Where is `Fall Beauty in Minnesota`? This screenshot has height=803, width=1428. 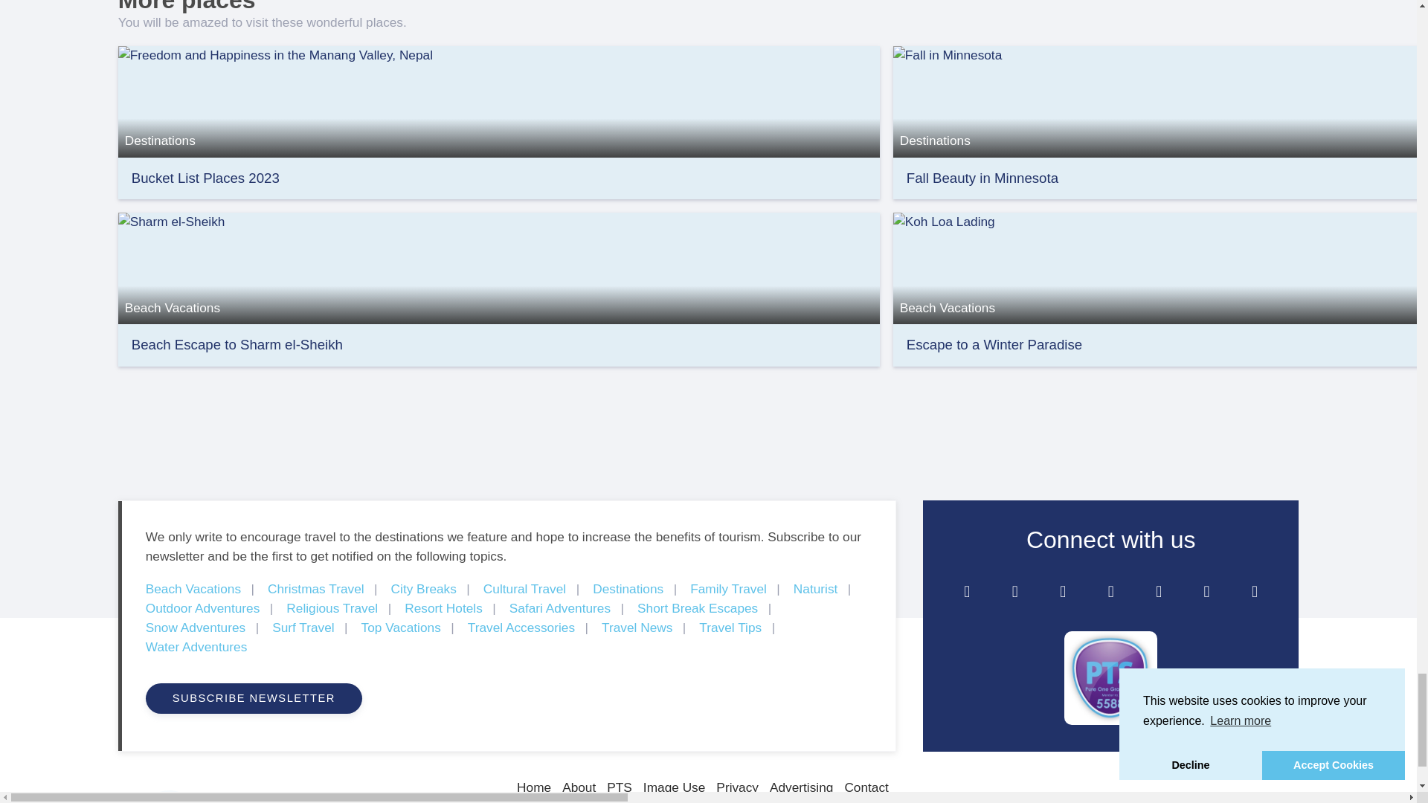 Fall Beauty in Minnesota is located at coordinates (982, 177).